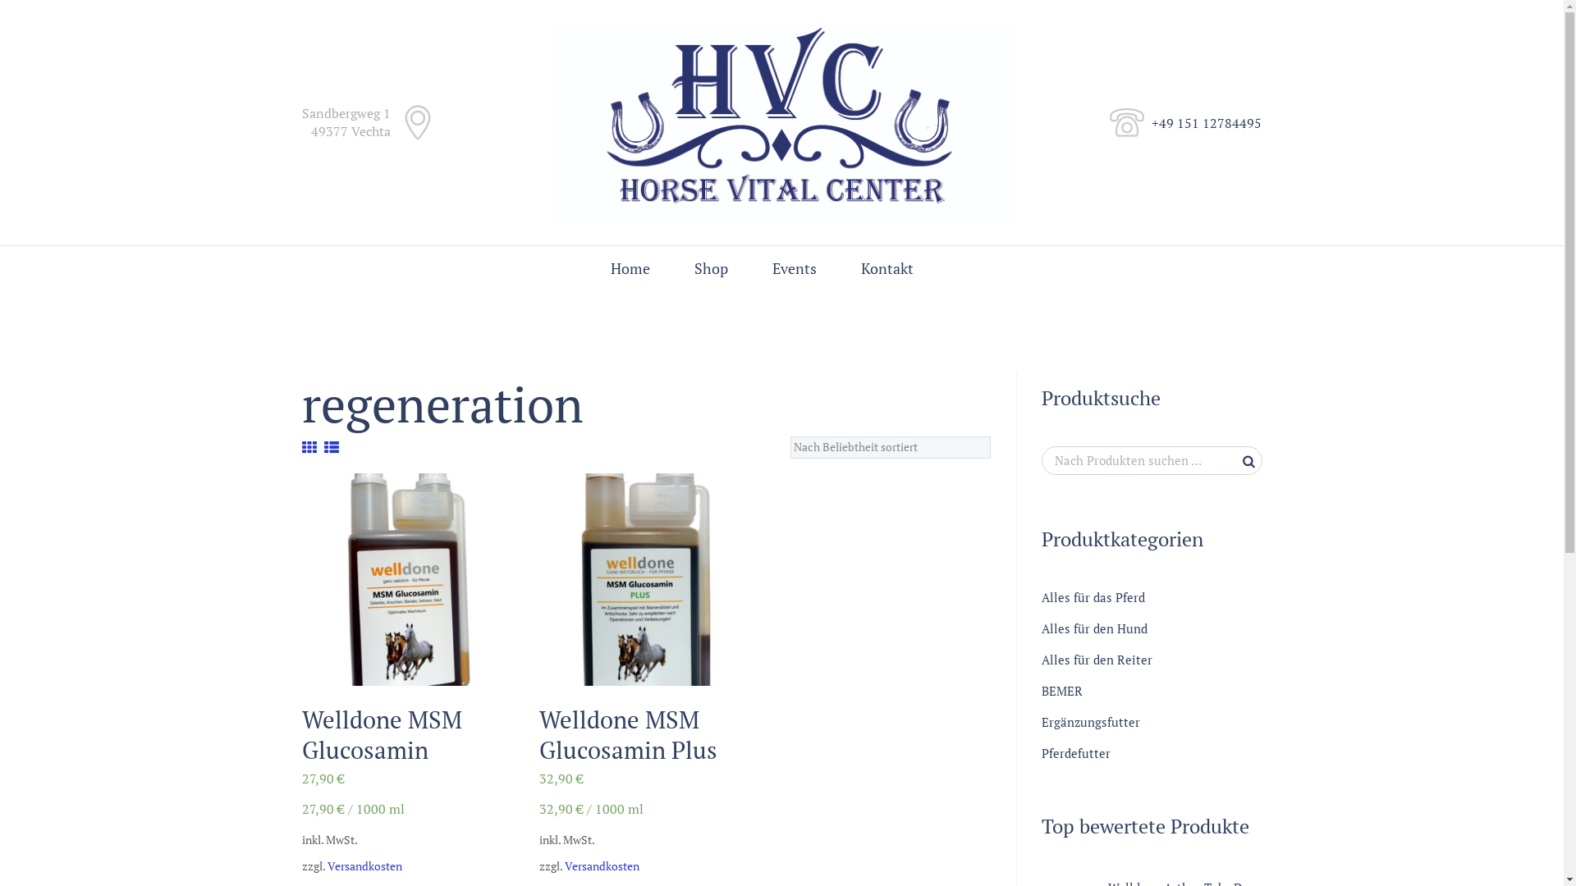 The width and height of the screenshot is (1576, 886). Describe the element at coordinates (364, 866) in the screenshot. I see `Versandkosten` at that location.